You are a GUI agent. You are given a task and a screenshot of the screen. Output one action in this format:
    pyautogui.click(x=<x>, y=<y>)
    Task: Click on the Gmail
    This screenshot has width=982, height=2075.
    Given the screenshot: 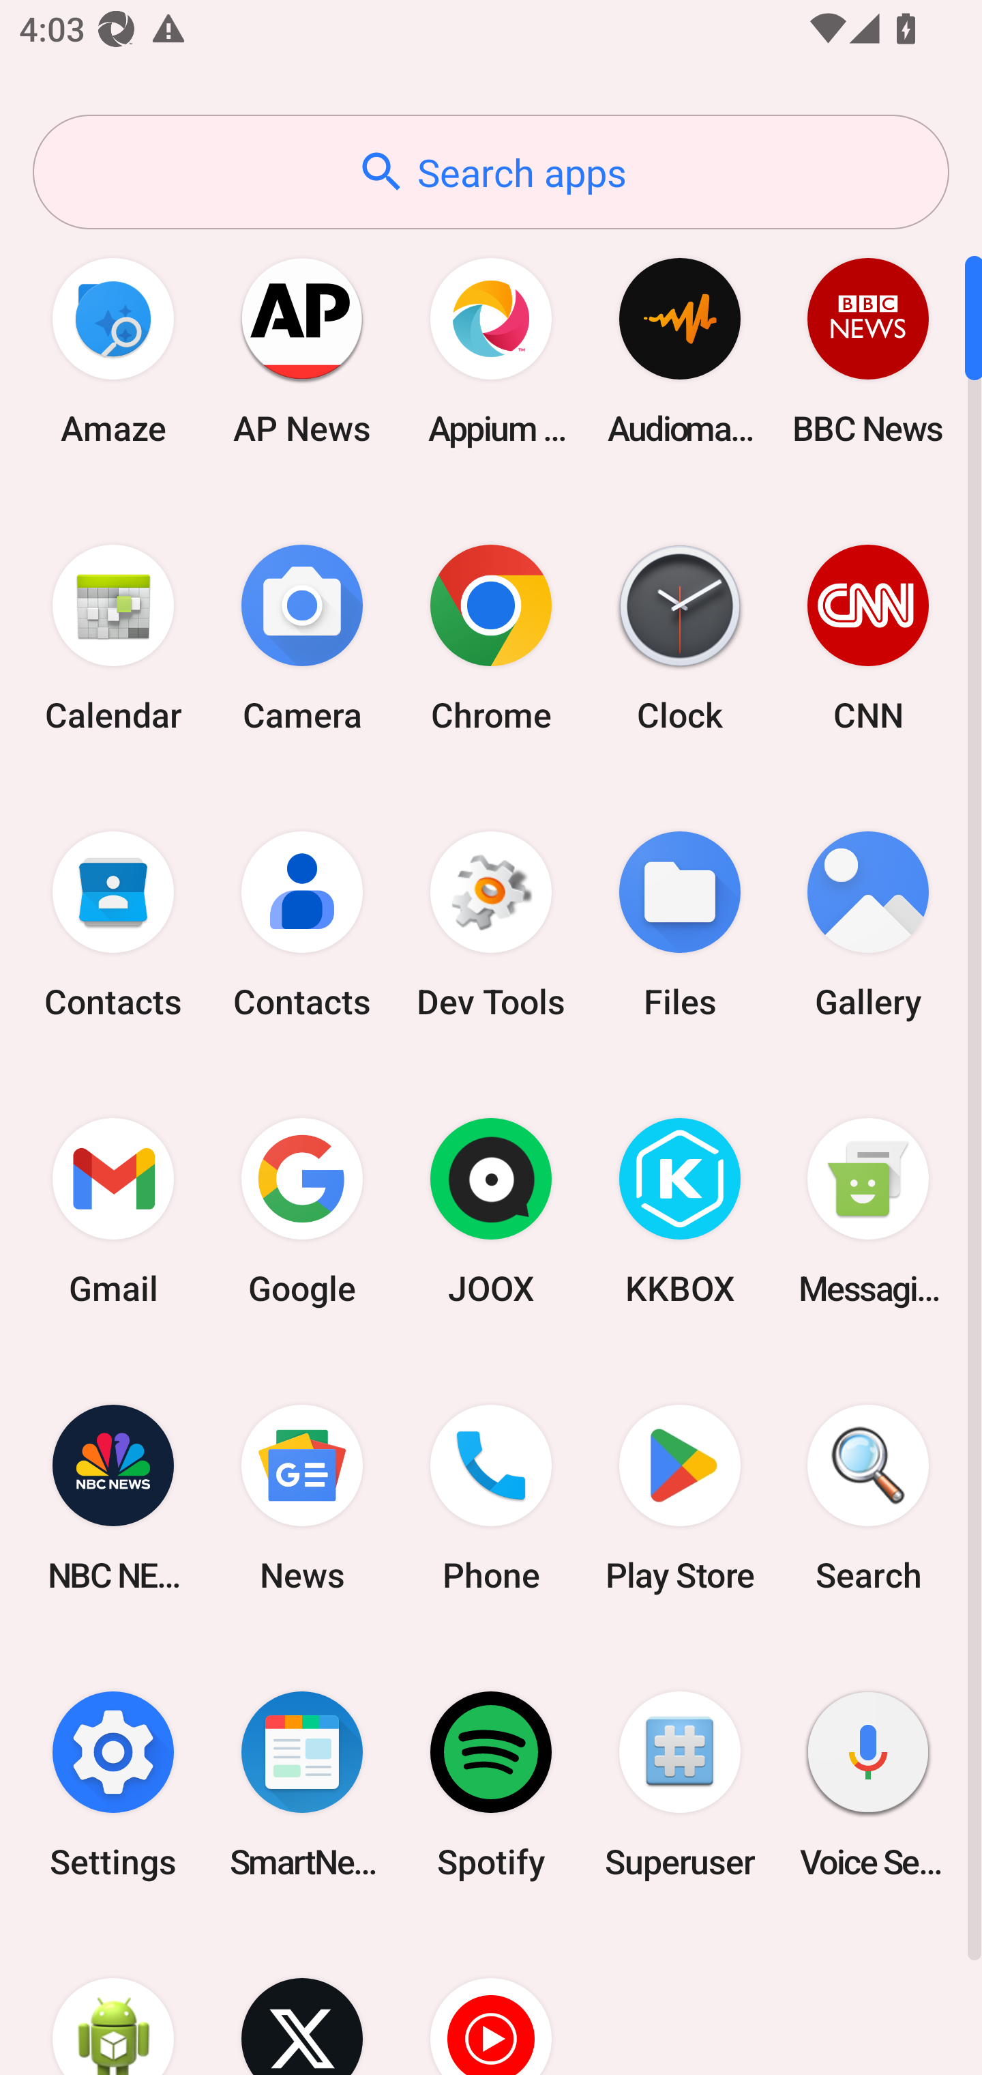 What is the action you would take?
    pyautogui.click(x=113, y=1212)
    